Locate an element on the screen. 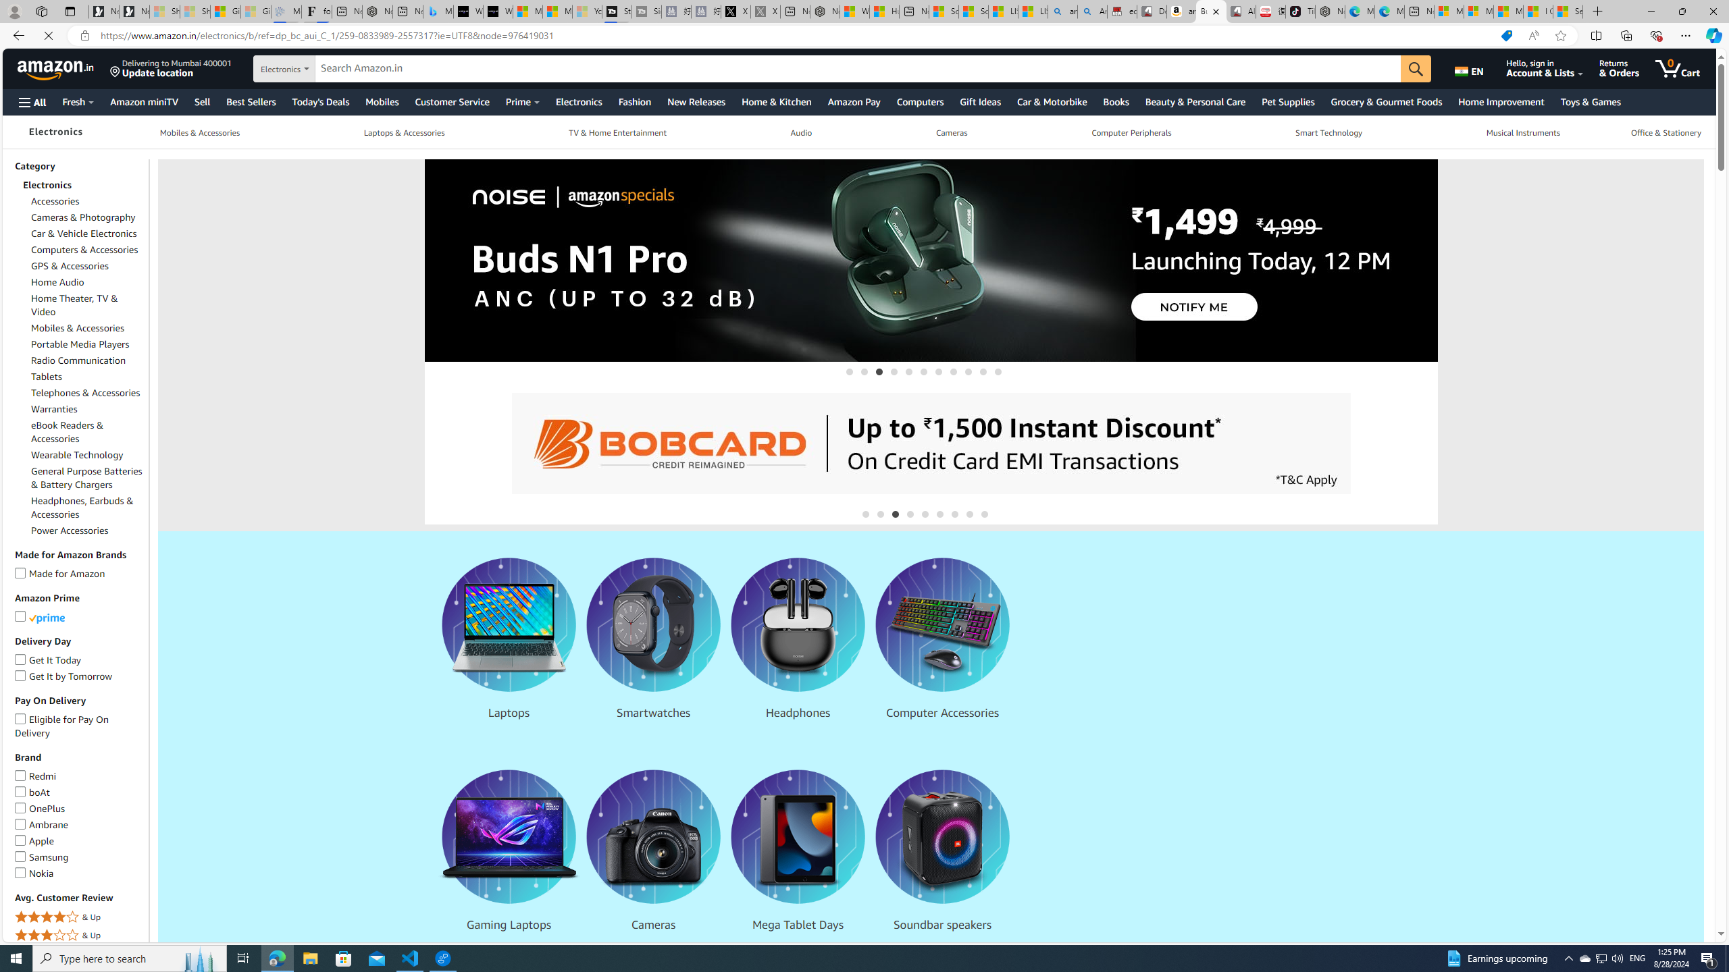 This screenshot has height=972, width=1729. Home & Kitchen is located at coordinates (776, 101).